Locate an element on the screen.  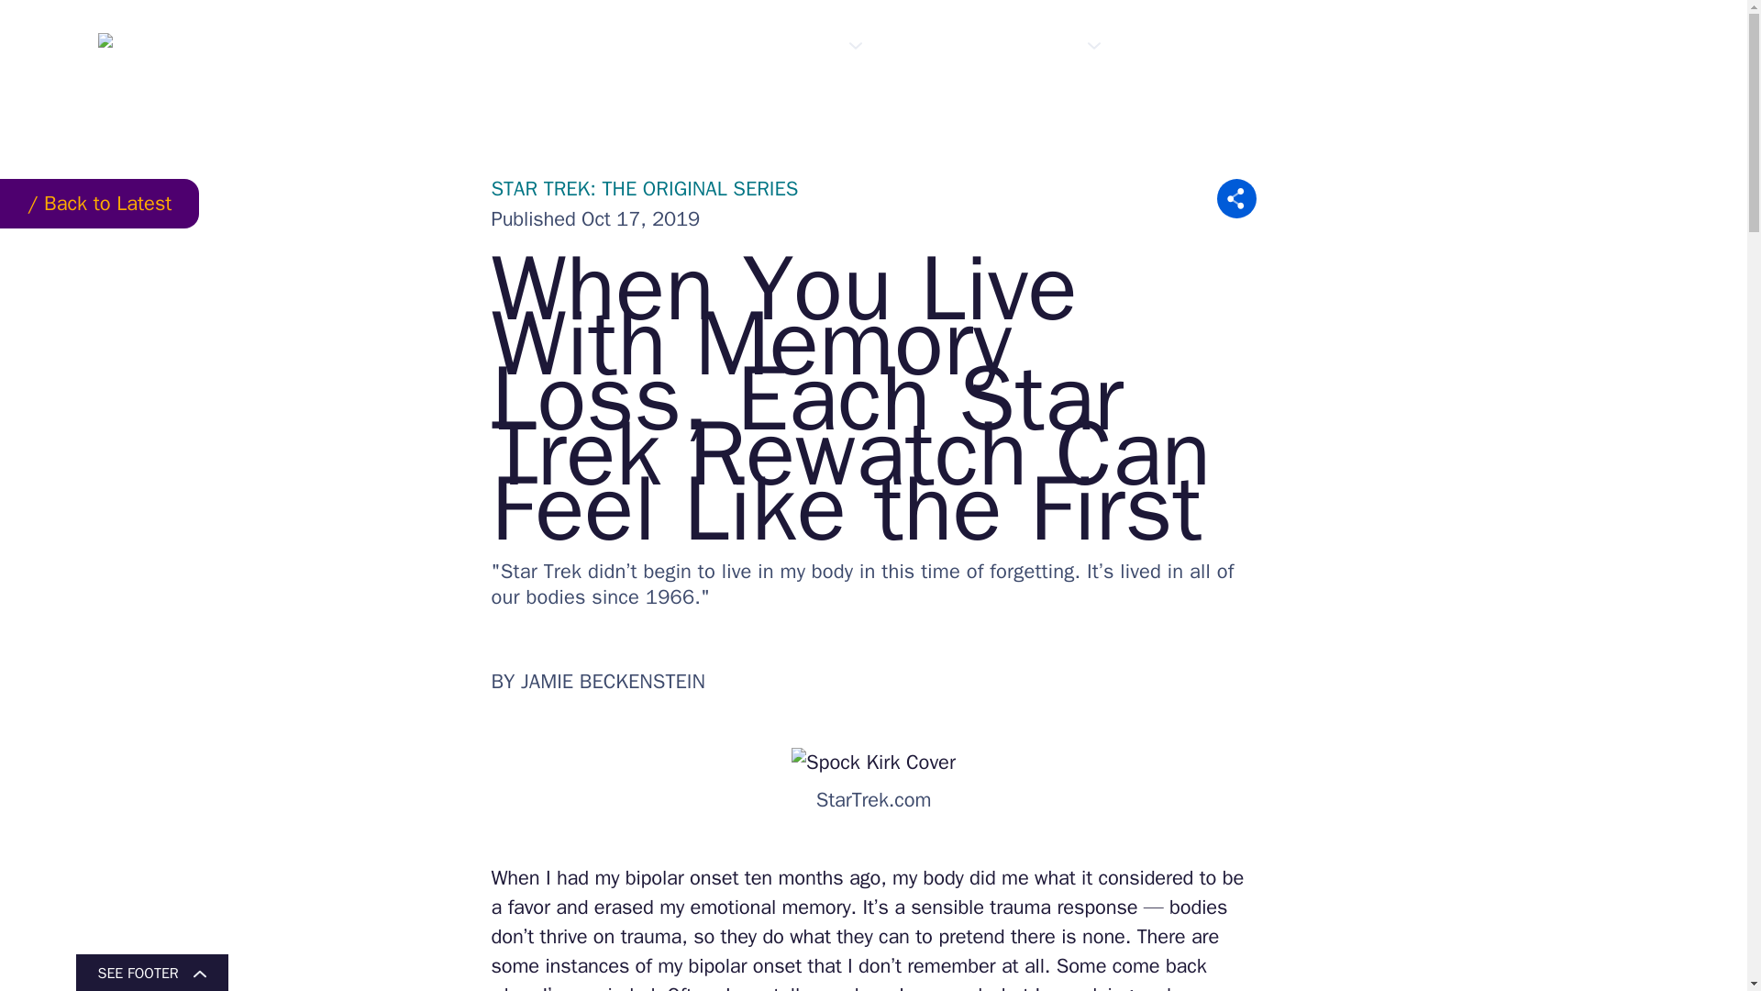
SEE FOOTER is located at coordinates (150, 973).